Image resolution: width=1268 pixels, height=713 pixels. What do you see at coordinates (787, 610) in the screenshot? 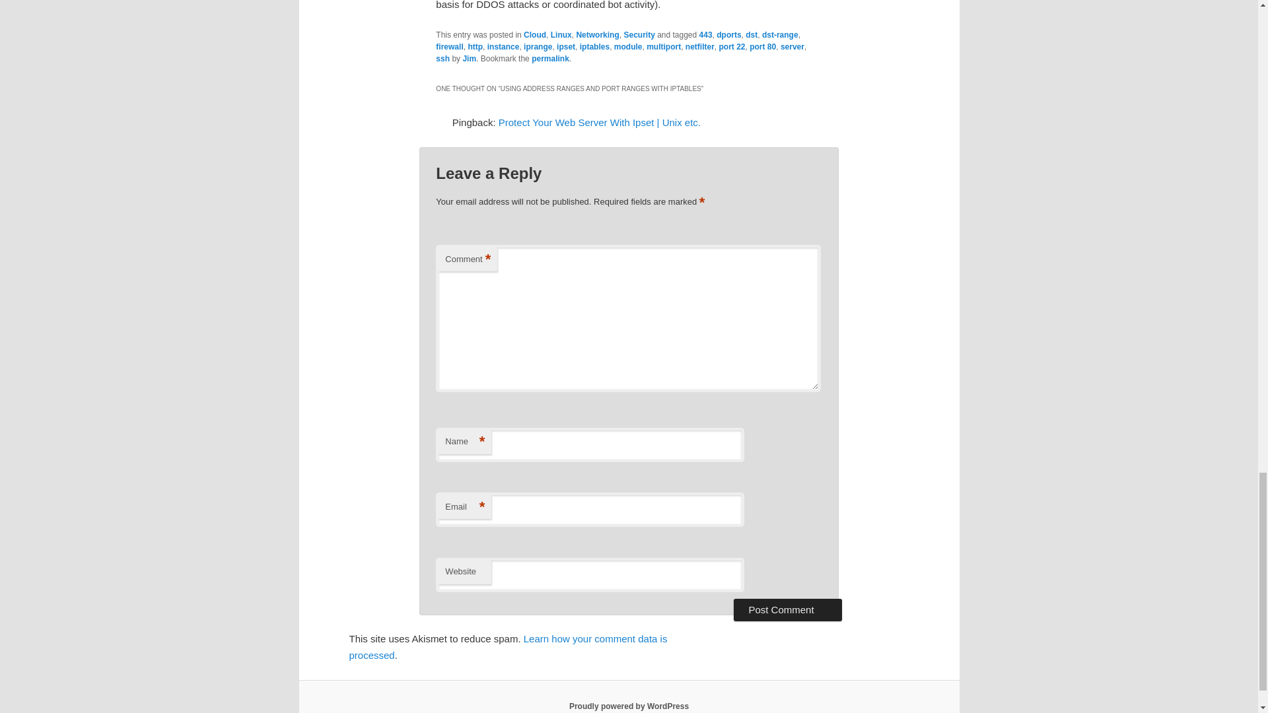
I see `Post Comment` at bounding box center [787, 610].